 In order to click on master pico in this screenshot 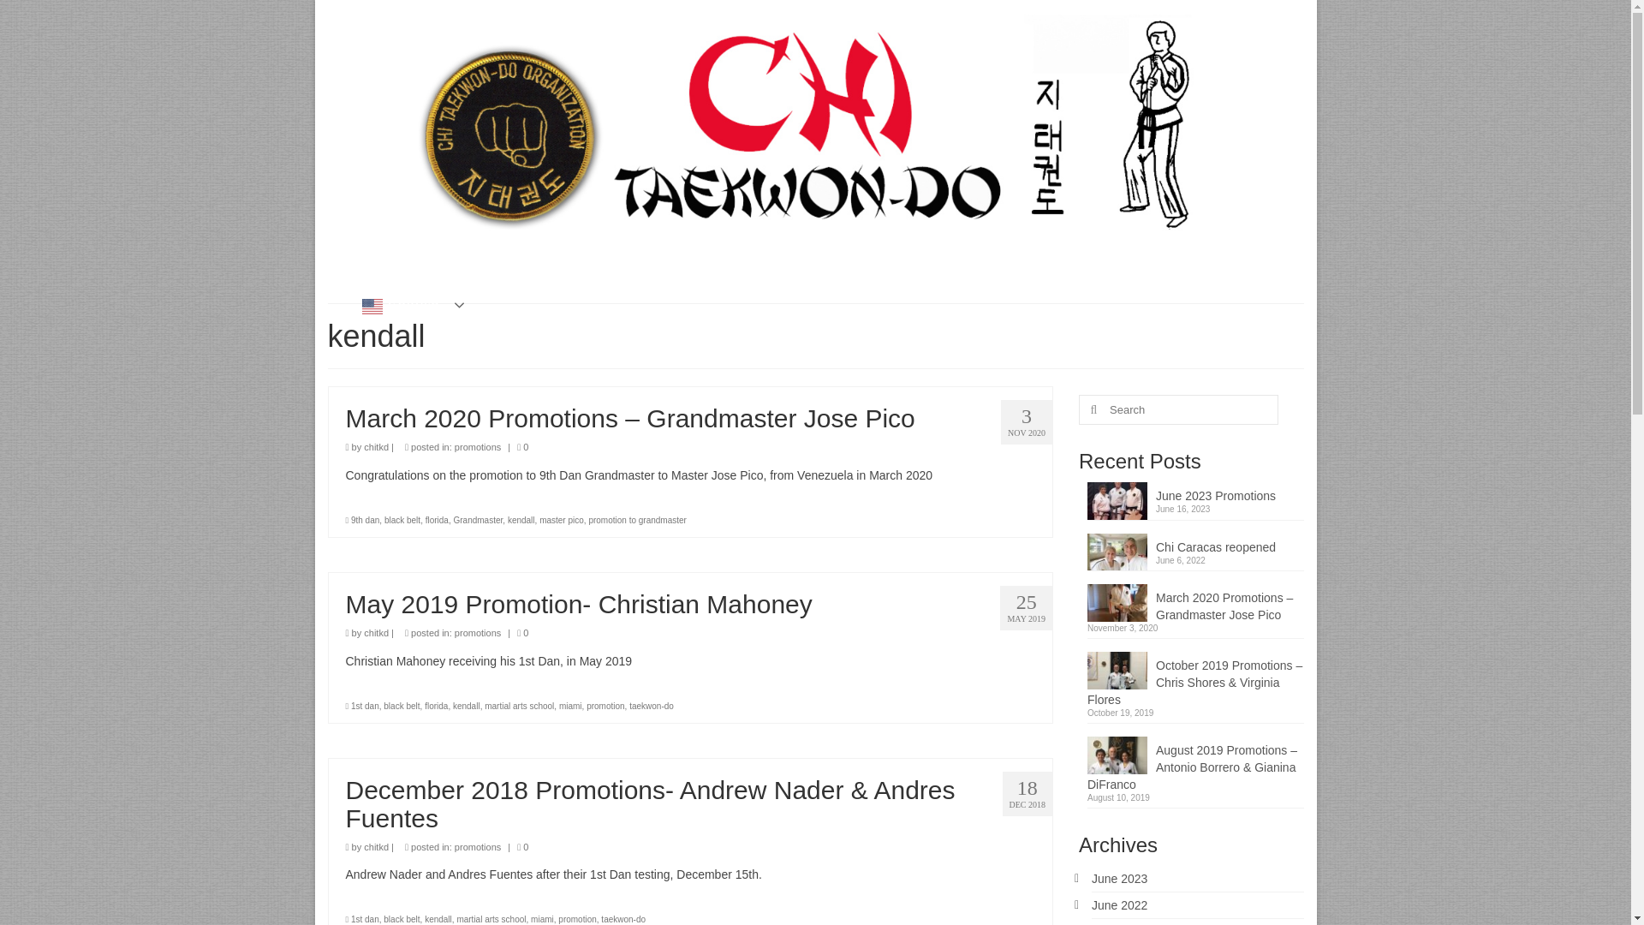, I will do `click(561, 520)`.